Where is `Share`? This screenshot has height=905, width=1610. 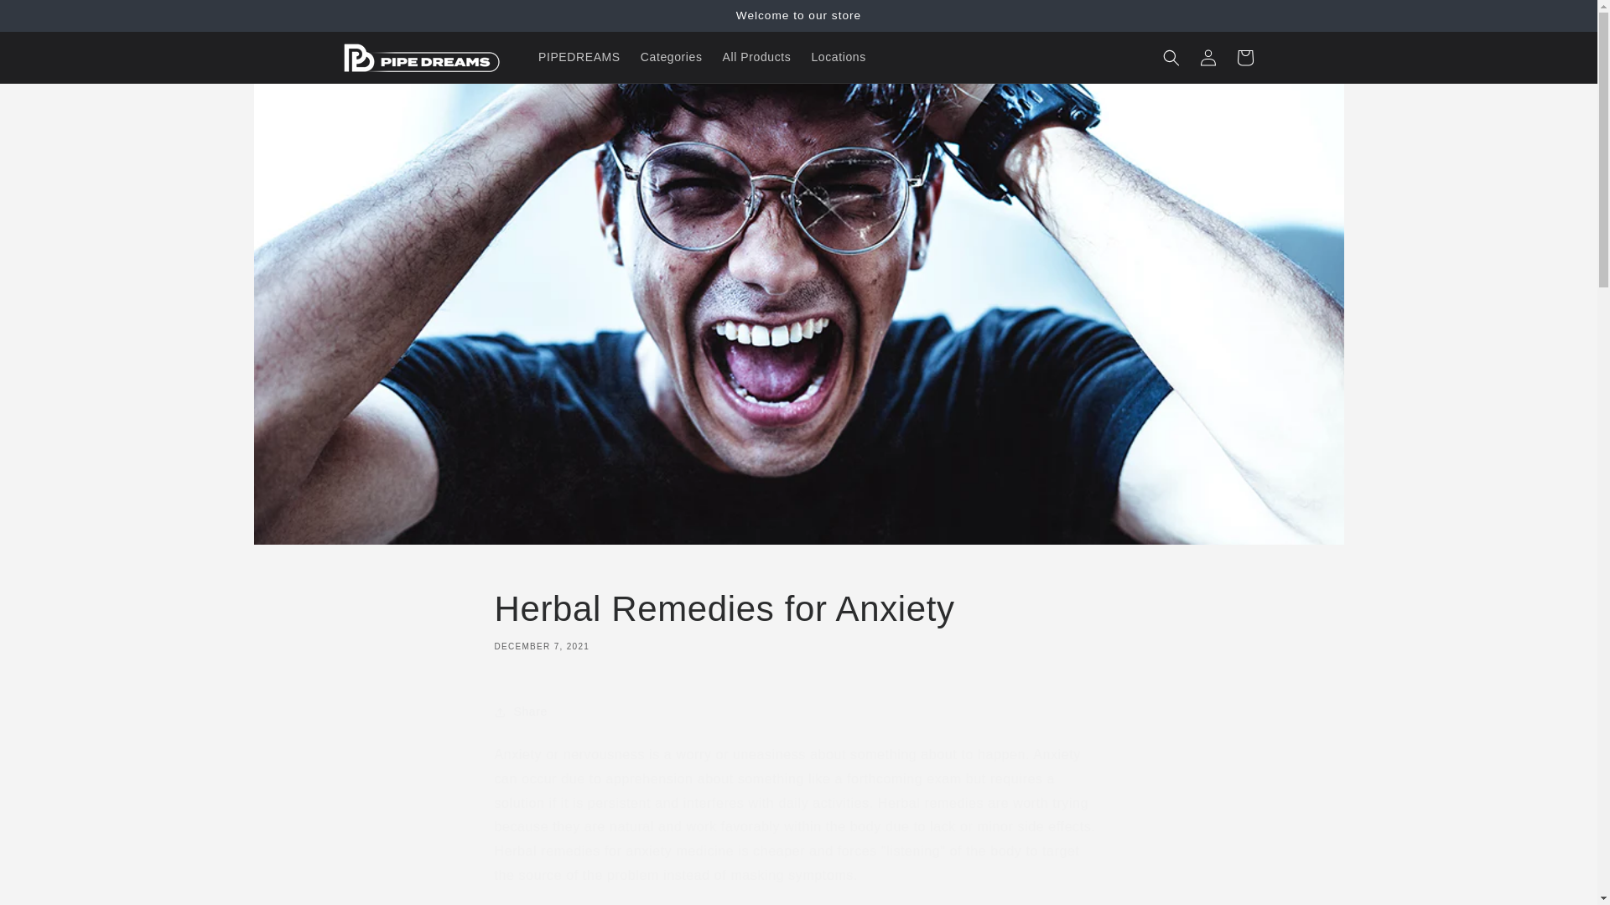
Share is located at coordinates (798, 618).